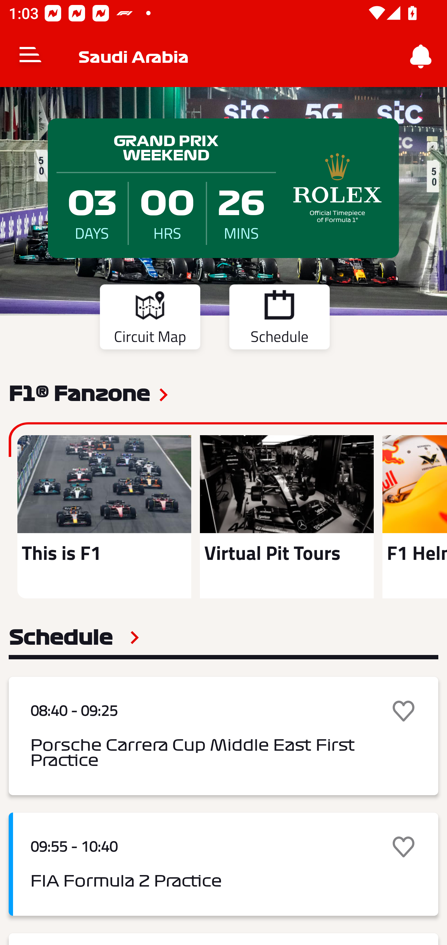 The image size is (447, 945). I want to click on This is F1, so click(104, 517).